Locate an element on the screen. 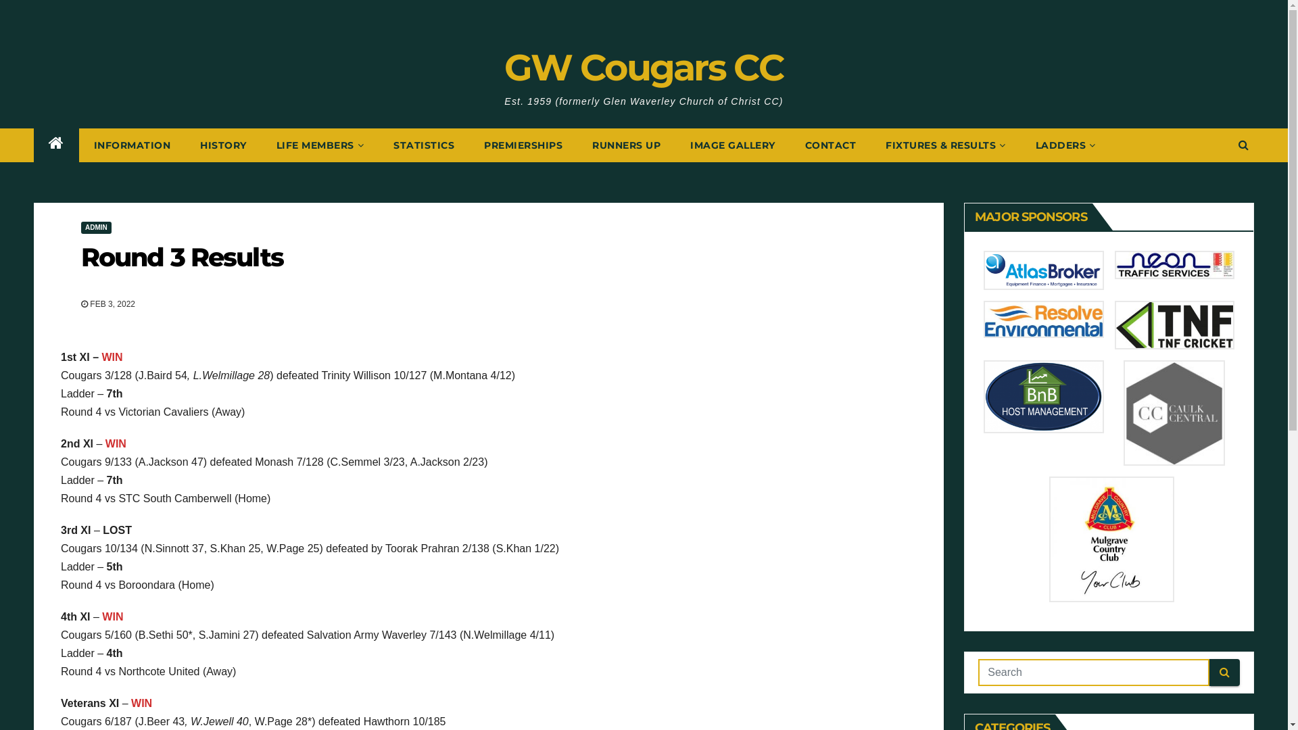 The width and height of the screenshot is (1298, 730). IMAGE GALLERY is located at coordinates (733, 145).